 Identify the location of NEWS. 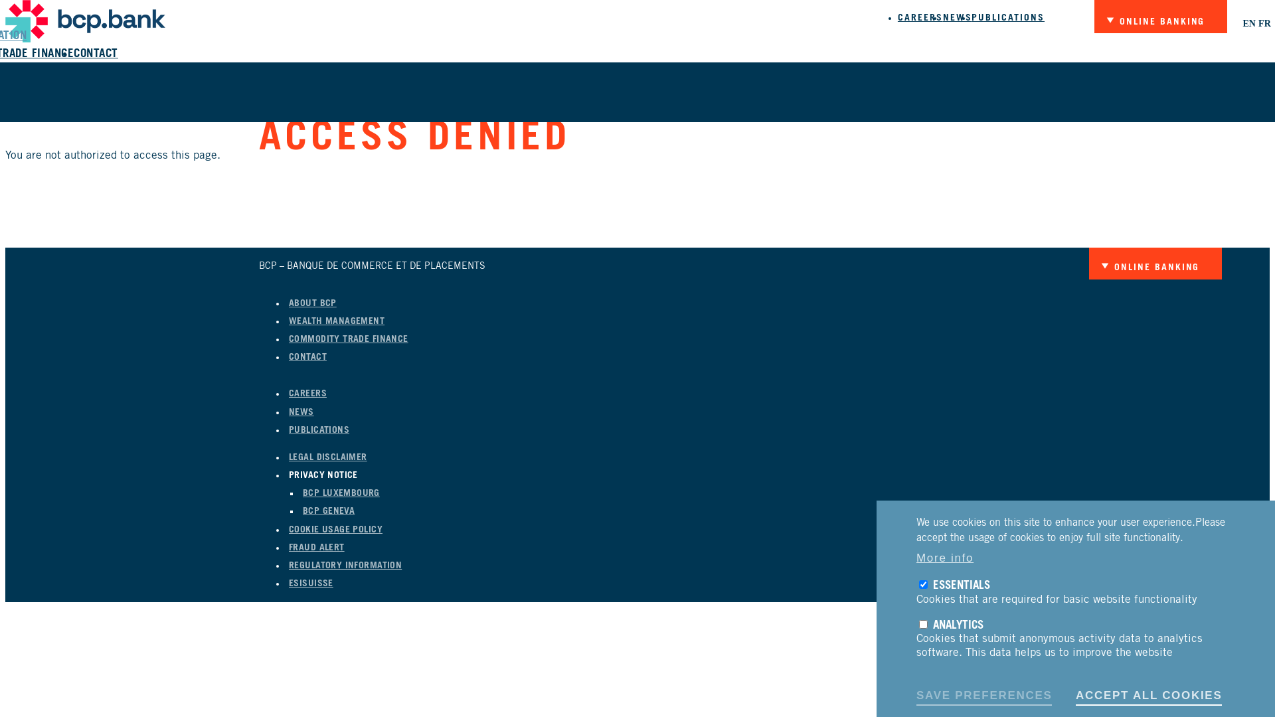
(958, 18).